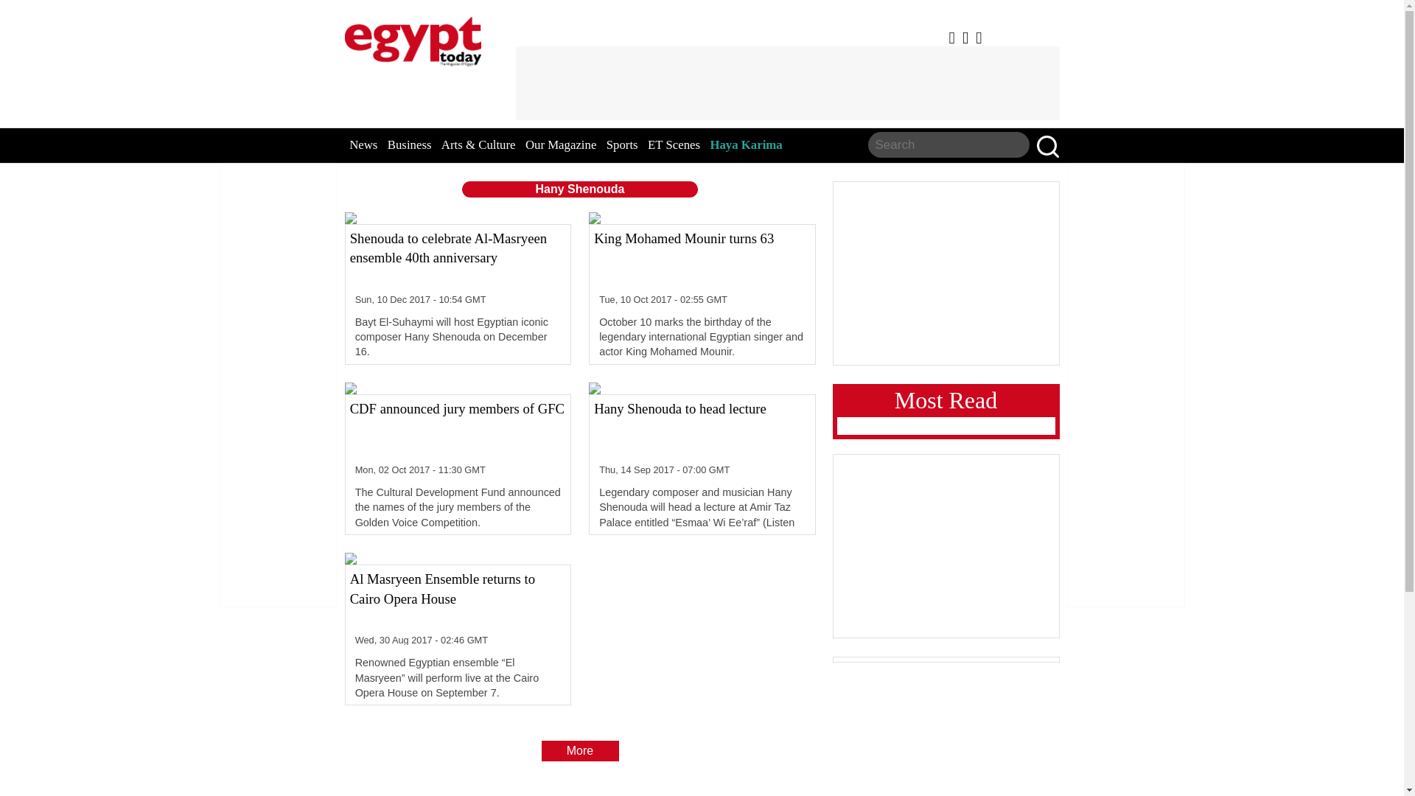  What do you see at coordinates (410, 145) in the screenshot?
I see `Business` at bounding box center [410, 145].